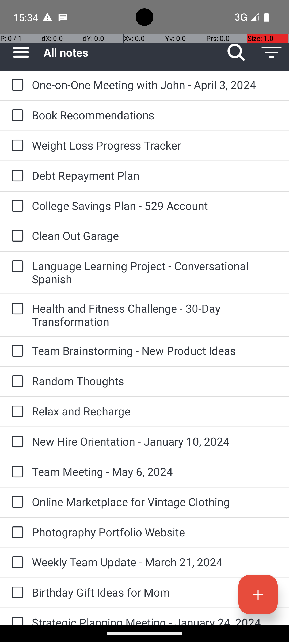 Image resolution: width=289 pixels, height=642 pixels. I want to click on to-do: Random Thoughts, so click(16, 381).